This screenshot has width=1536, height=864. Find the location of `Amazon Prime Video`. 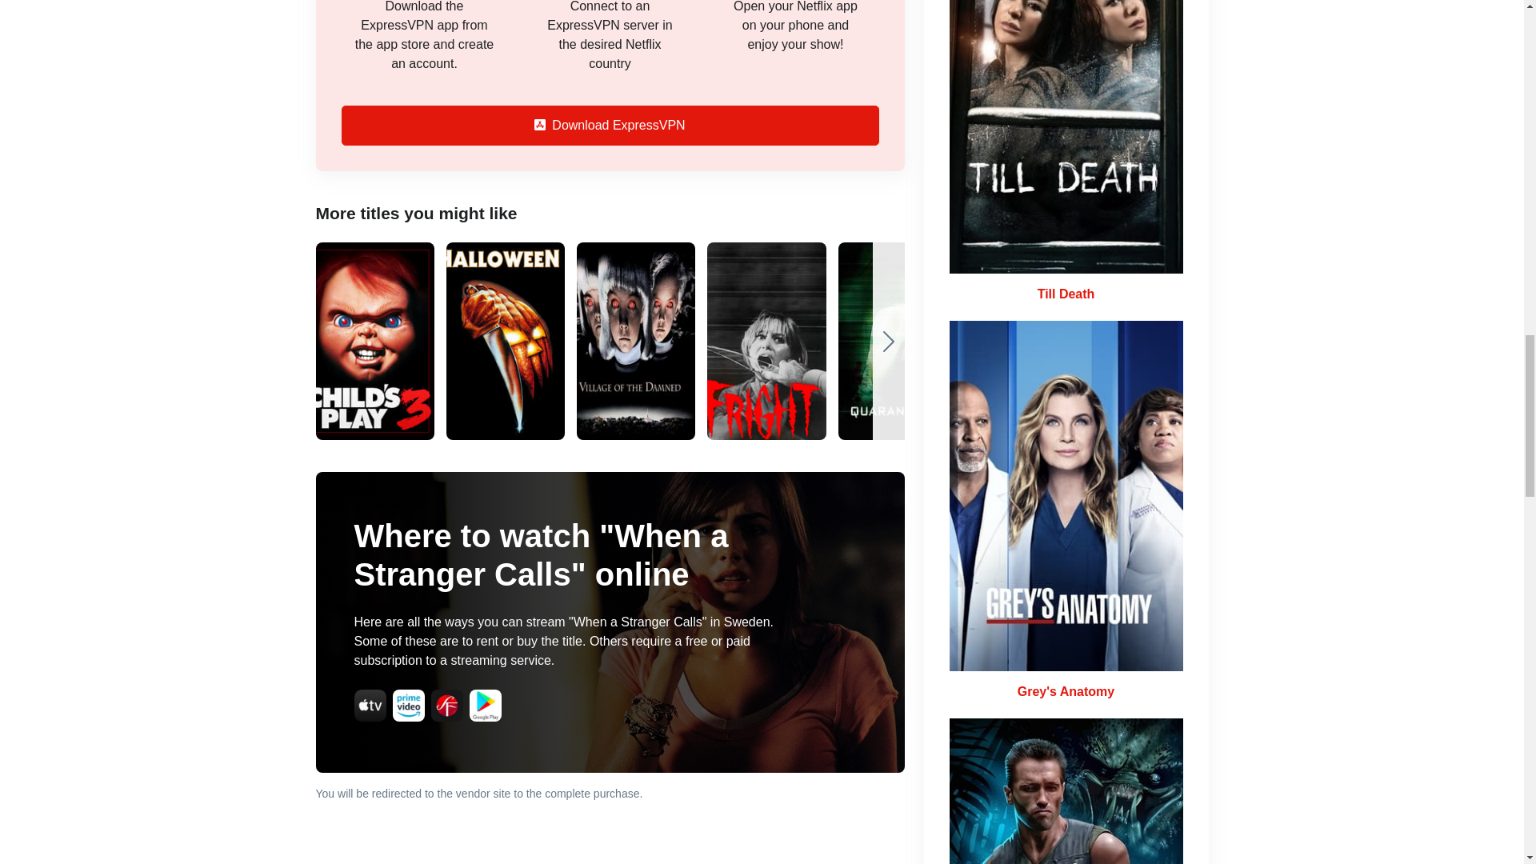

Amazon Prime Video is located at coordinates (407, 705).